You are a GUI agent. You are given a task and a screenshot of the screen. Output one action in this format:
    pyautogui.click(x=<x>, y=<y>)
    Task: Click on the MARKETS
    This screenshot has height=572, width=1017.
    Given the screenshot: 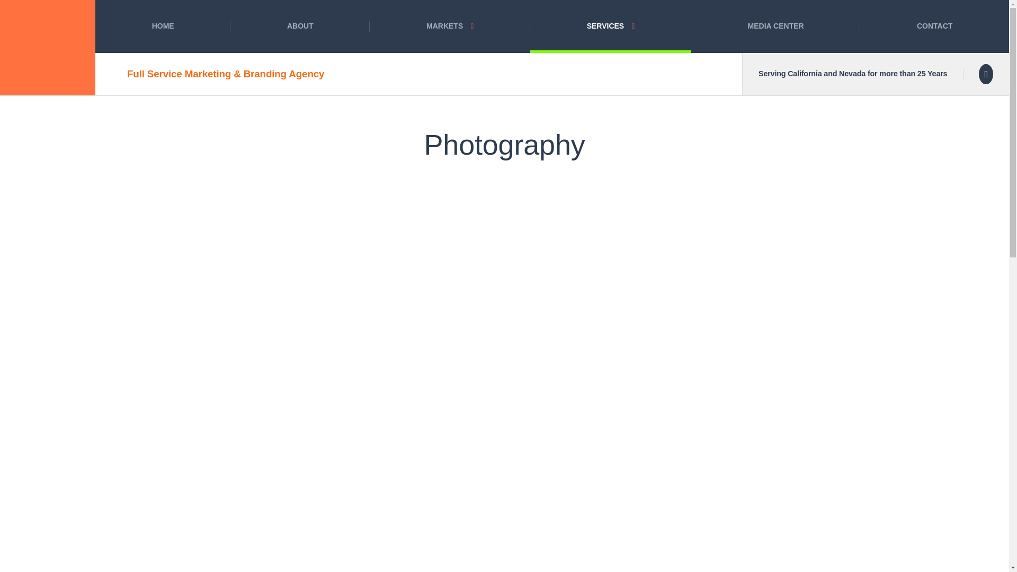 What is the action you would take?
    pyautogui.click(x=450, y=26)
    